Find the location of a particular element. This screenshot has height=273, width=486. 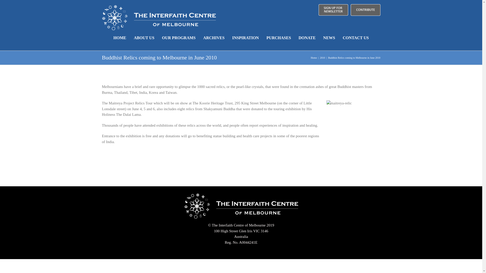

NEWS is located at coordinates (329, 38).